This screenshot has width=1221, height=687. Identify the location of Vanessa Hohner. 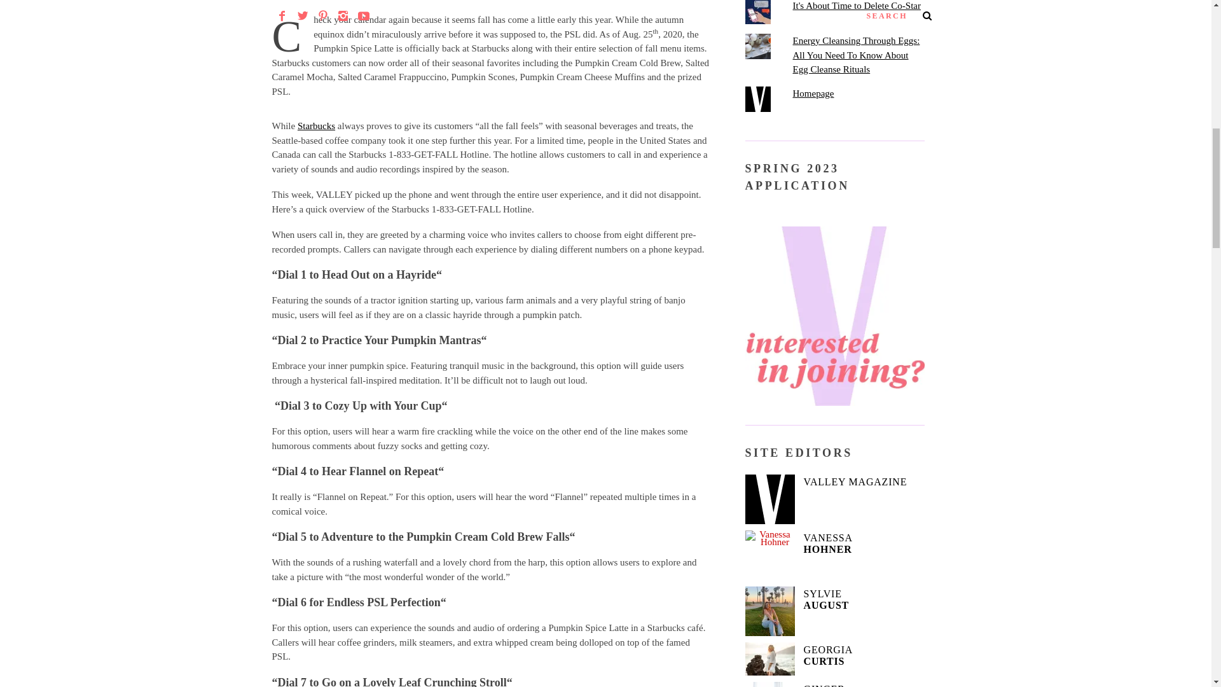
(769, 555).